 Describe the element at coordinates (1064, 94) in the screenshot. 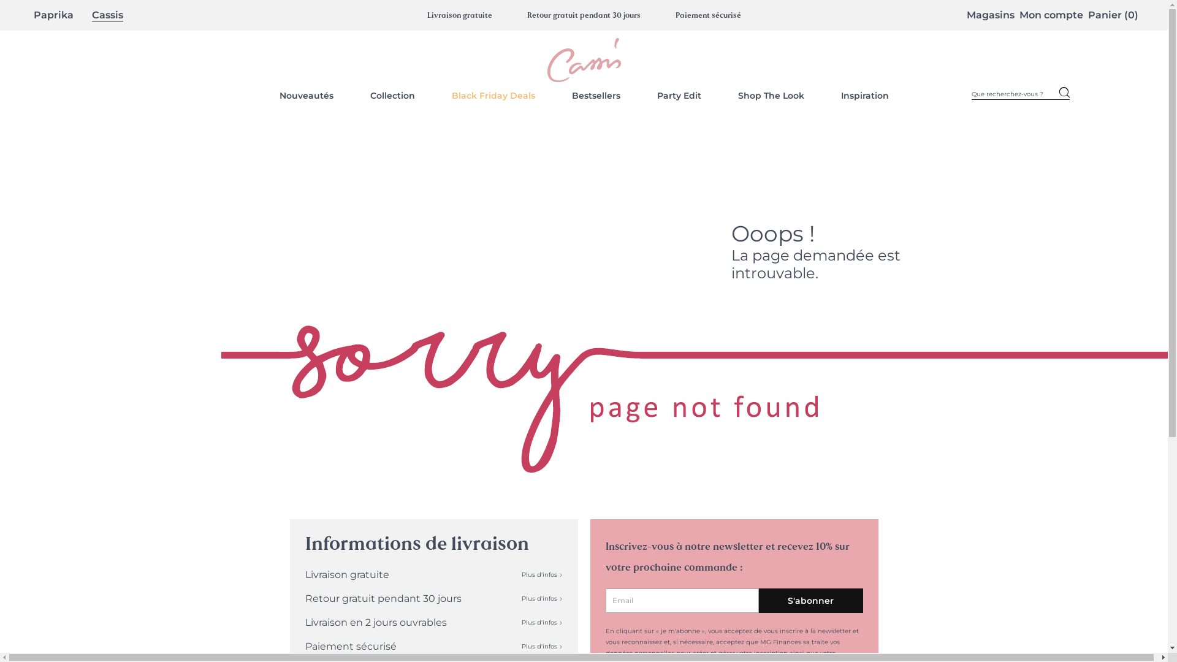

I see `RECHERCHER` at that location.